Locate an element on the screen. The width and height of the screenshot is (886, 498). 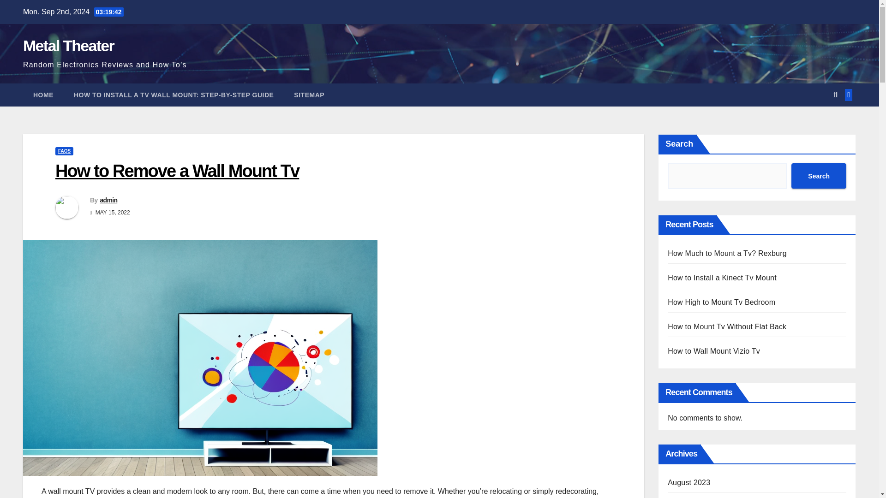
Permalink to: How to Remove a Wall Mount Tv is located at coordinates (177, 171).